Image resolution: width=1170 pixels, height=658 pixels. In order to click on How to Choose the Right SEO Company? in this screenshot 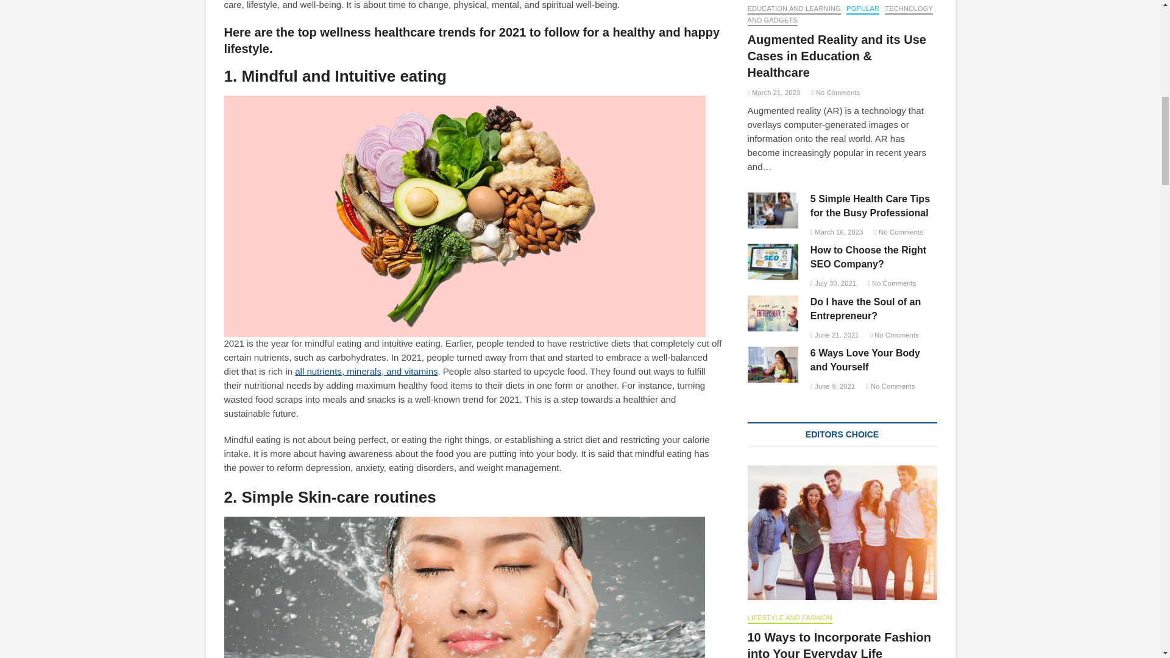, I will do `click(868, 256)`.